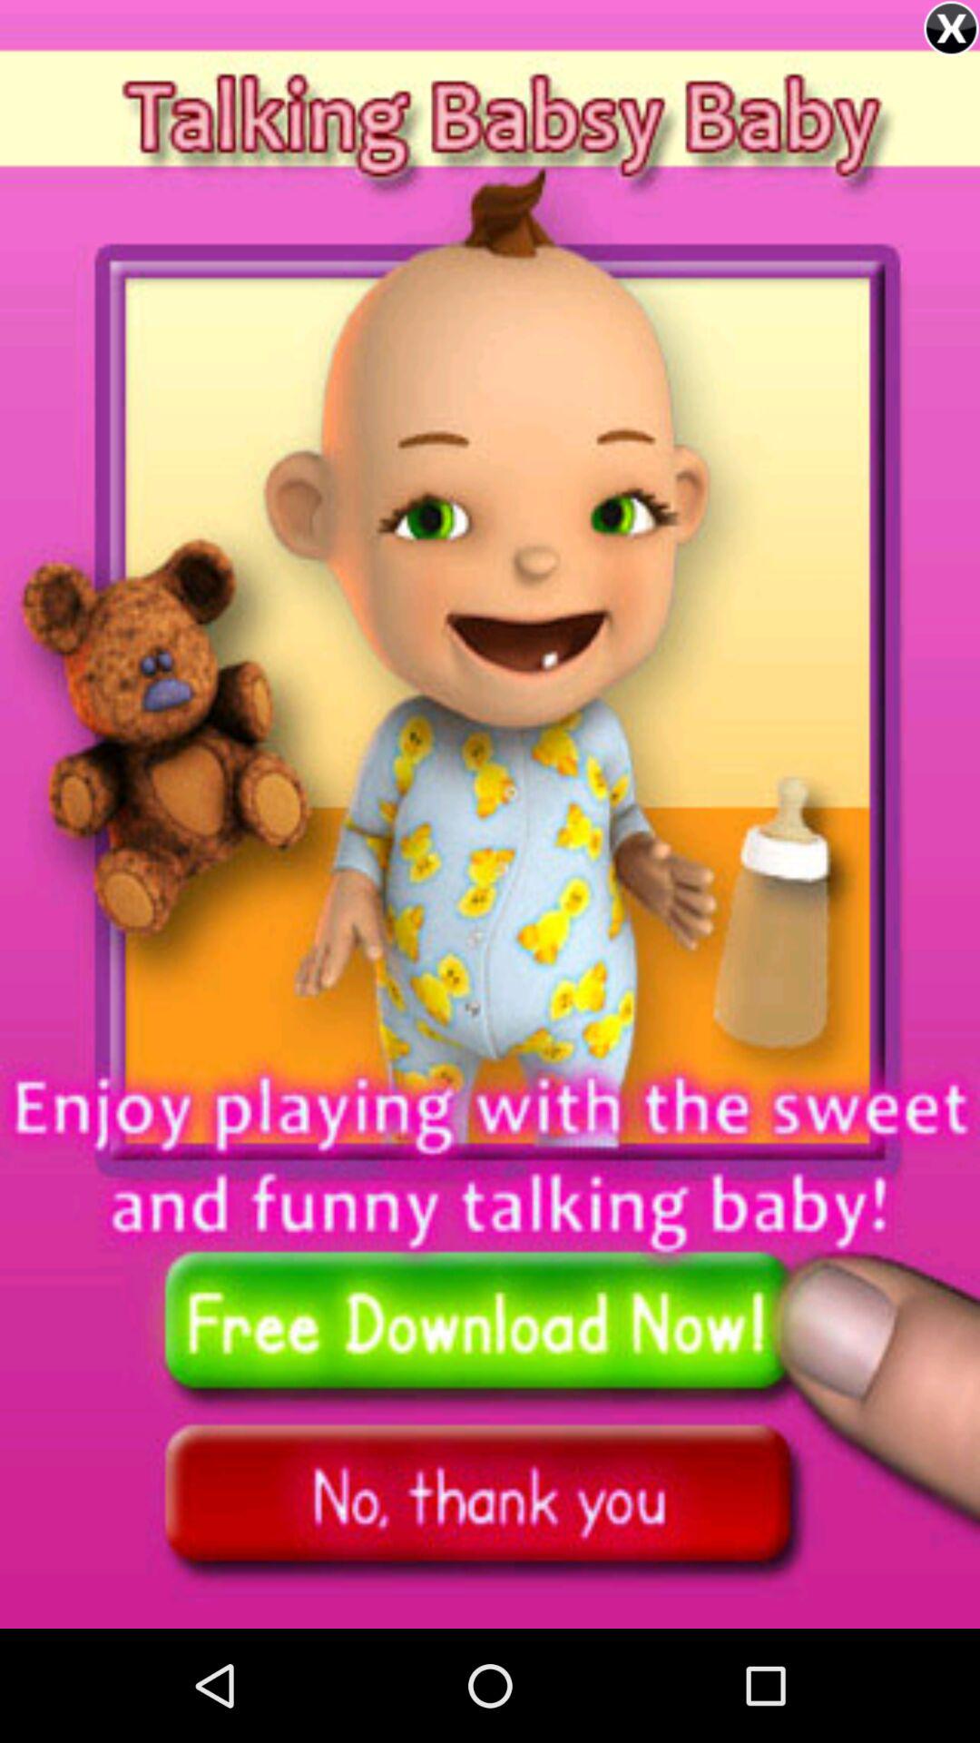 This screenshot has height=1743, width=980. What do you see at coordinates (951, 29) in the screenshot?
I see `close advertisement` at bounding box center [951, 29].